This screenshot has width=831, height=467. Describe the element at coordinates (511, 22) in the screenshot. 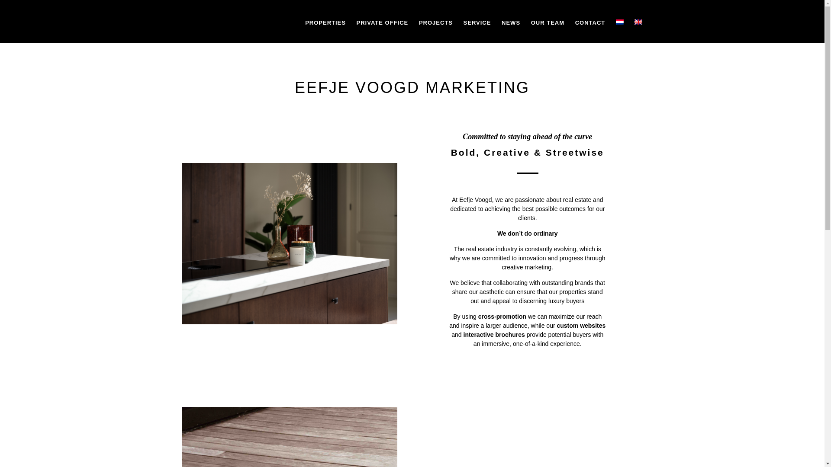

I see `NEWS` at that location.